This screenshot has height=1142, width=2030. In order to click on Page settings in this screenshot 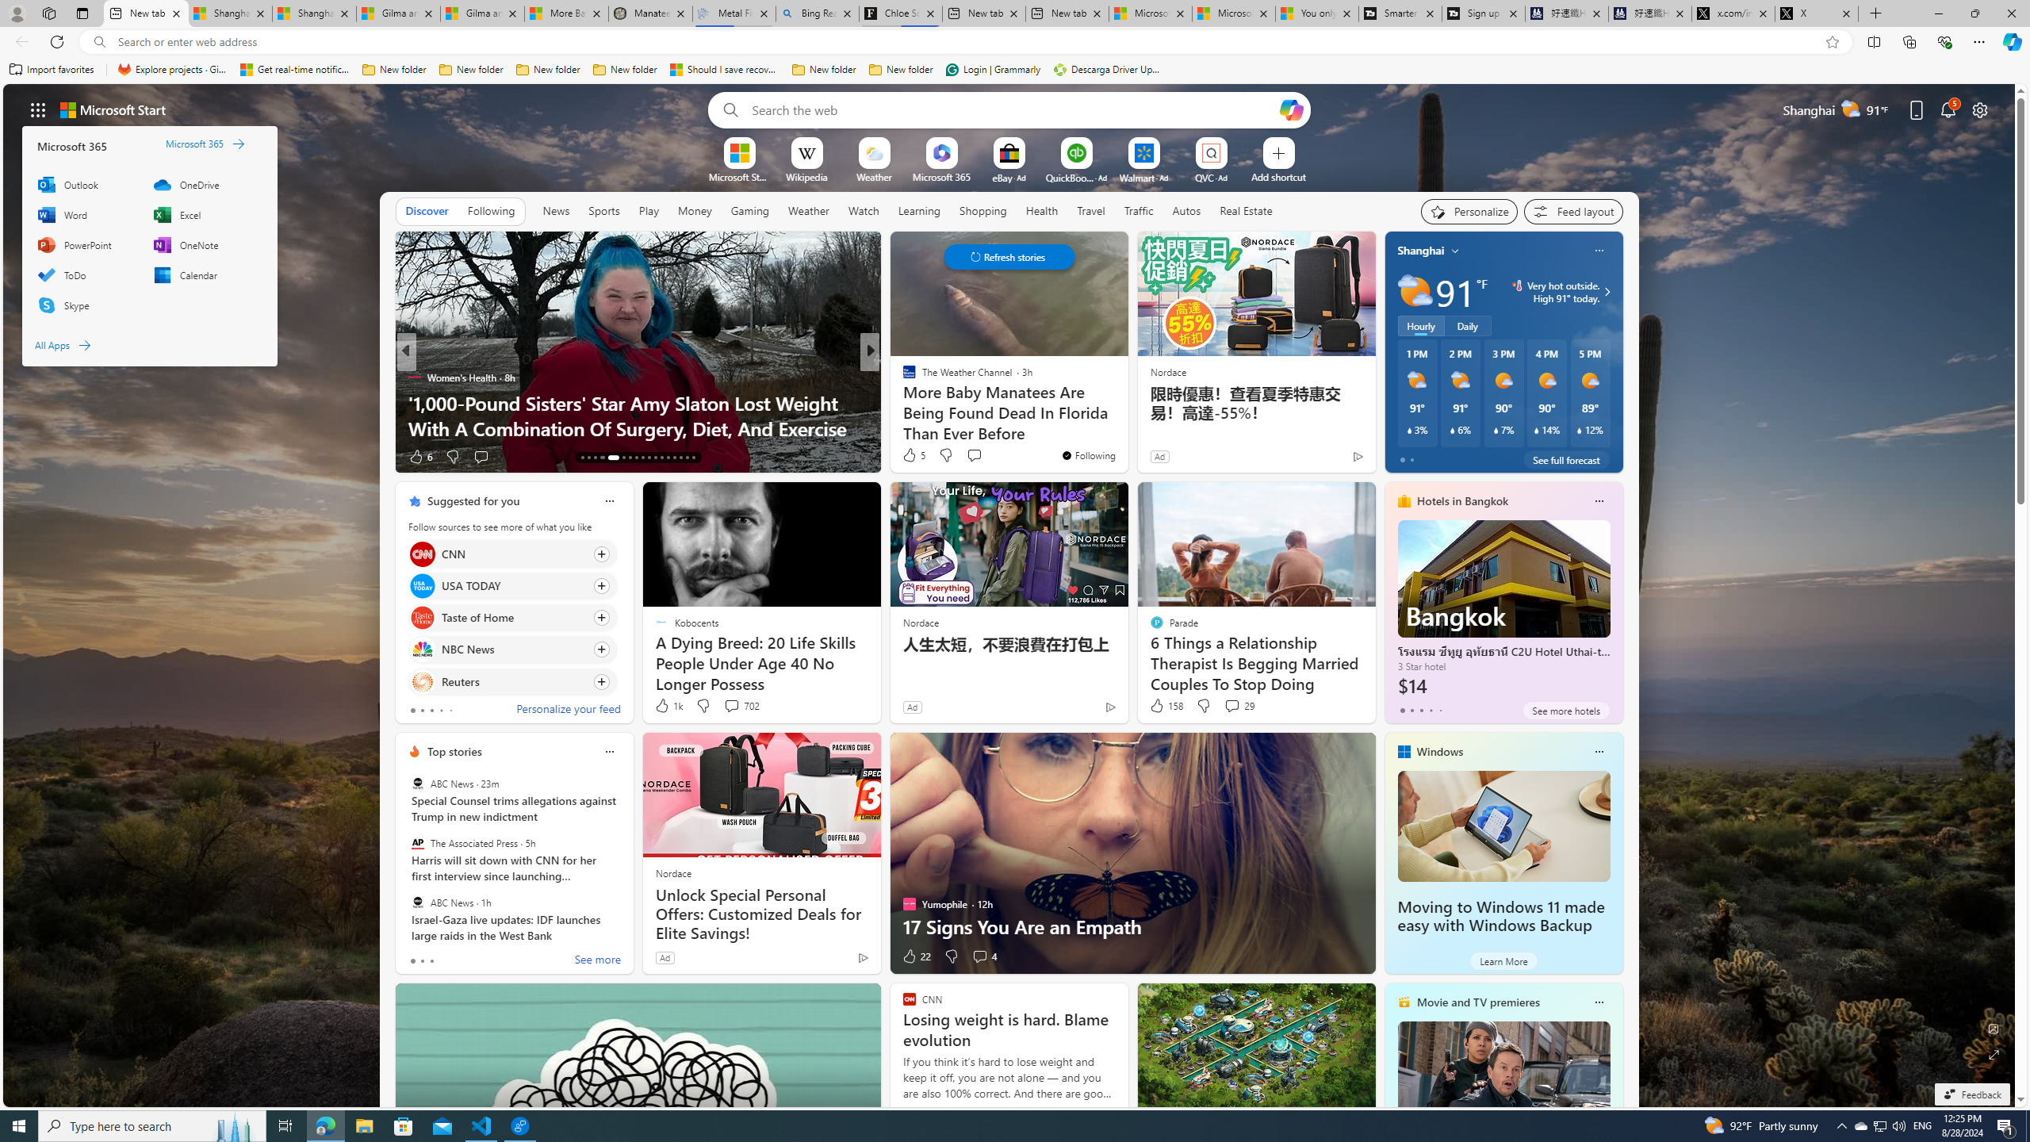, I will do `click(1980, 109)`.